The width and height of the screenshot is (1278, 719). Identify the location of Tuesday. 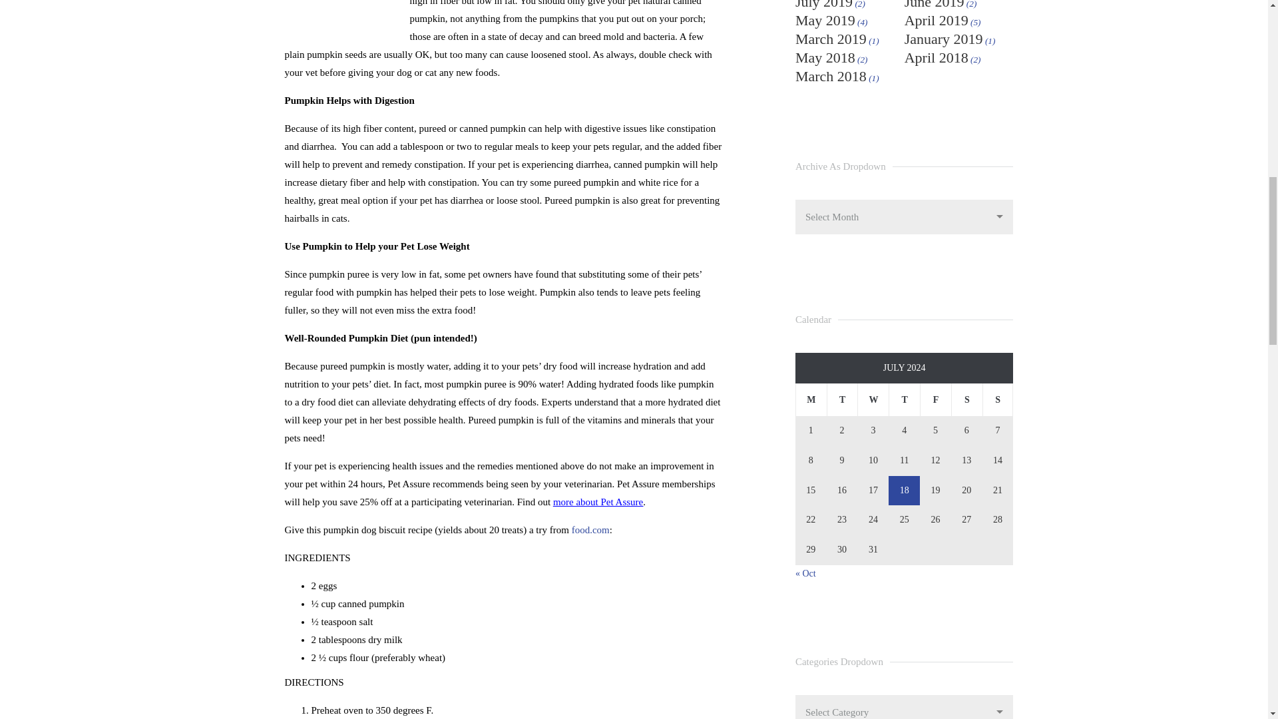
(842, 399).